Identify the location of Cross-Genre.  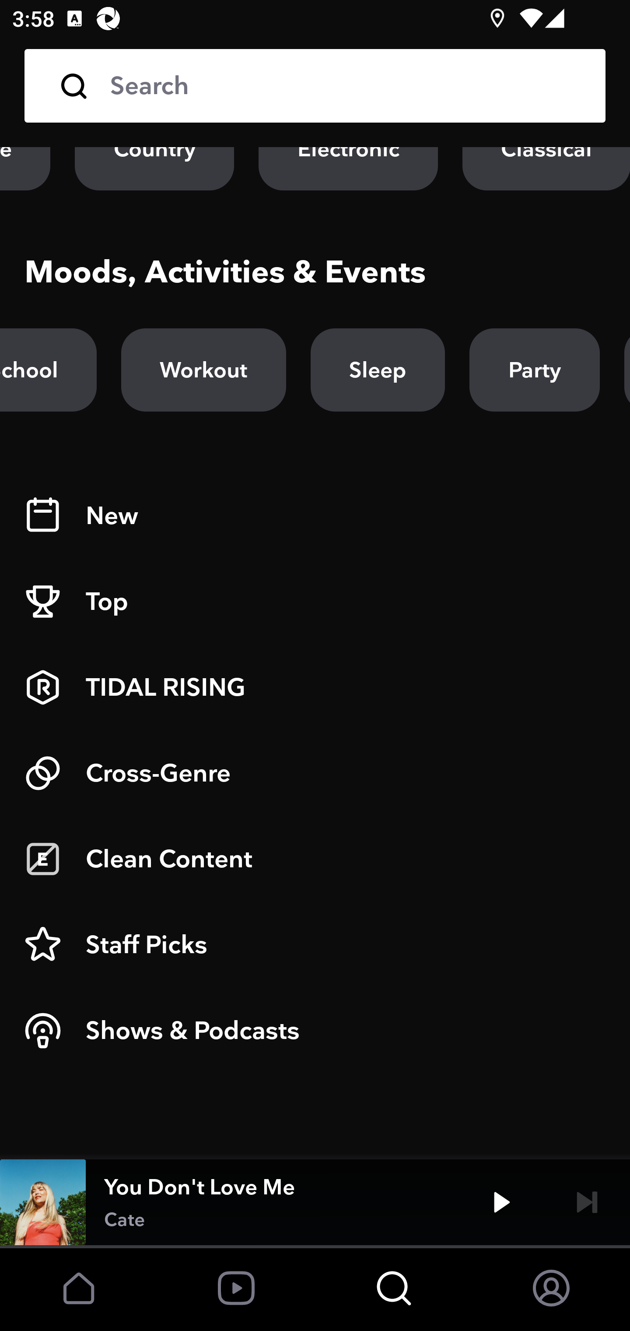
(315, 773).